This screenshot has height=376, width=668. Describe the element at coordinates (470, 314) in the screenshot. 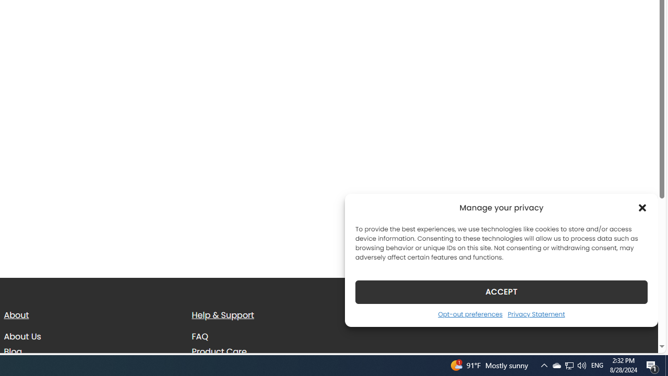

I see `Opt-out preferences` at that location.